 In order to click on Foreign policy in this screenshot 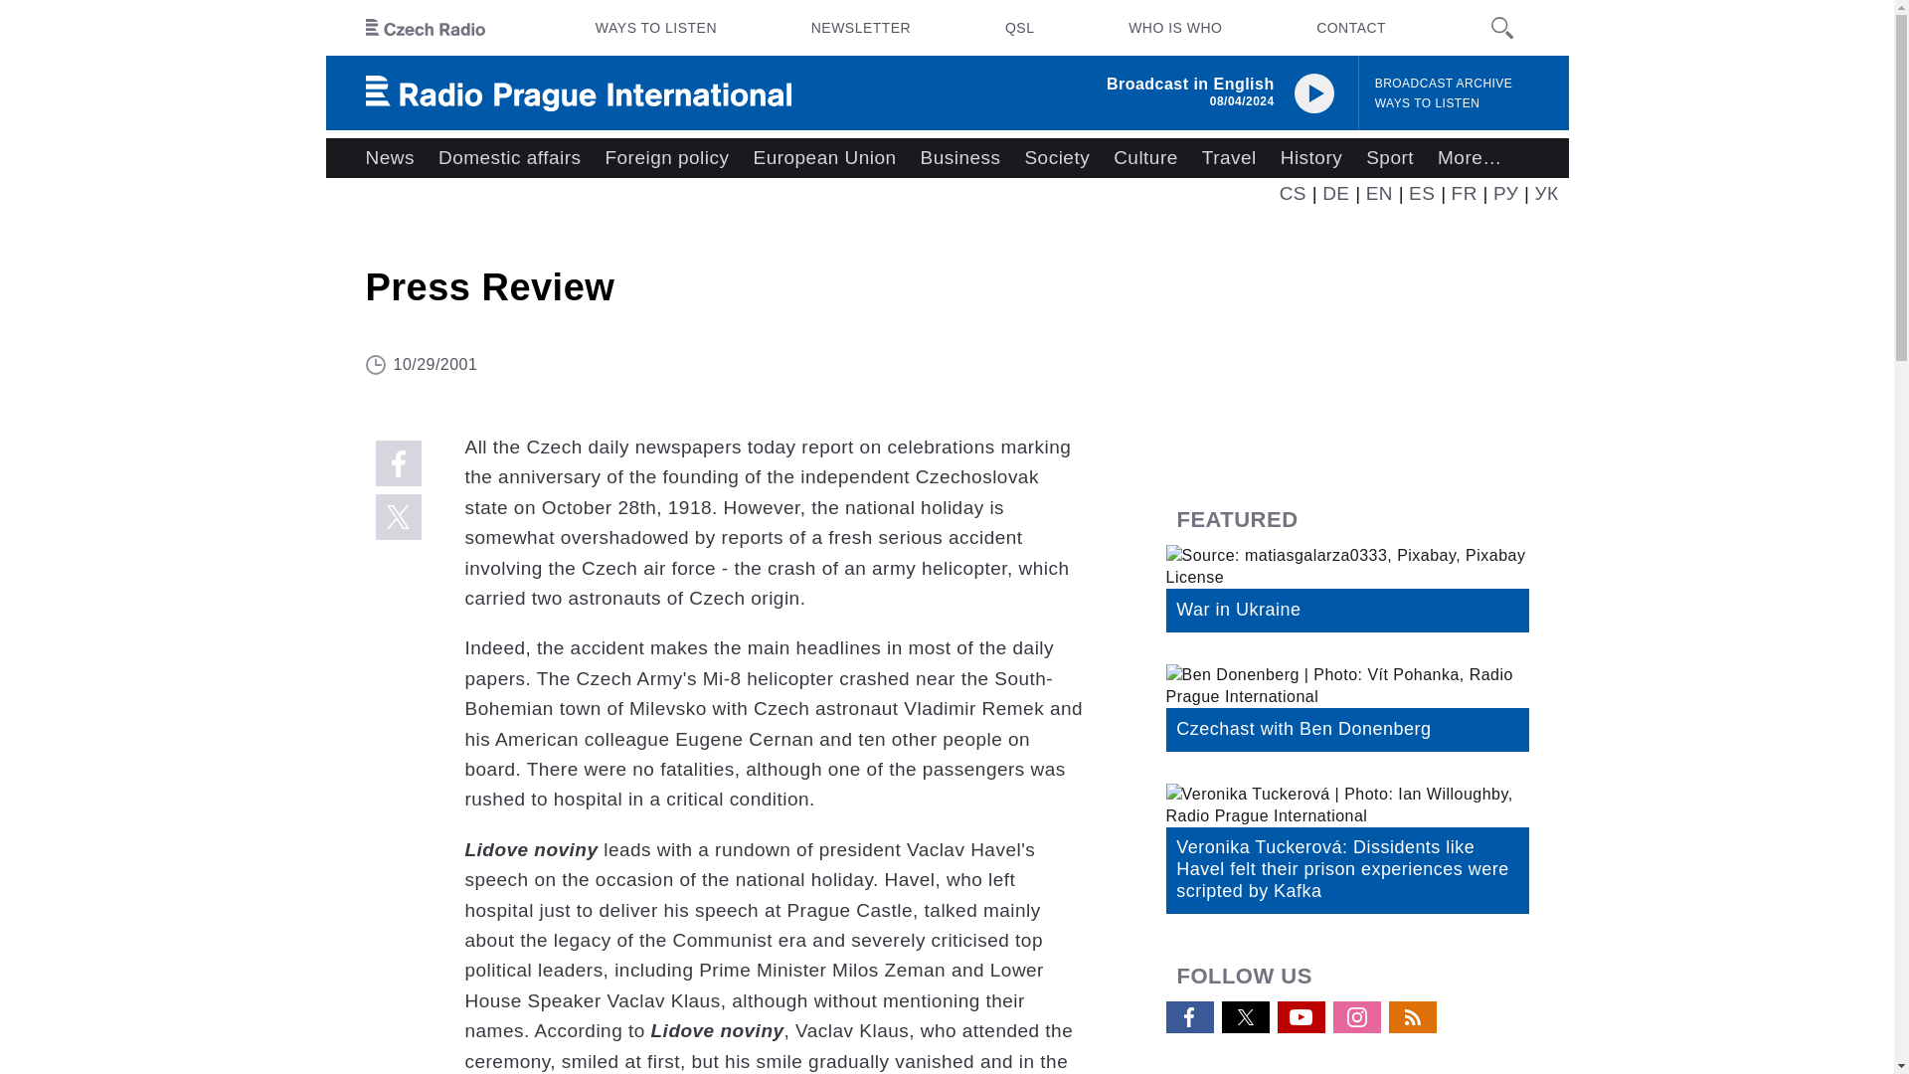, I will do `click(666, 158)`.